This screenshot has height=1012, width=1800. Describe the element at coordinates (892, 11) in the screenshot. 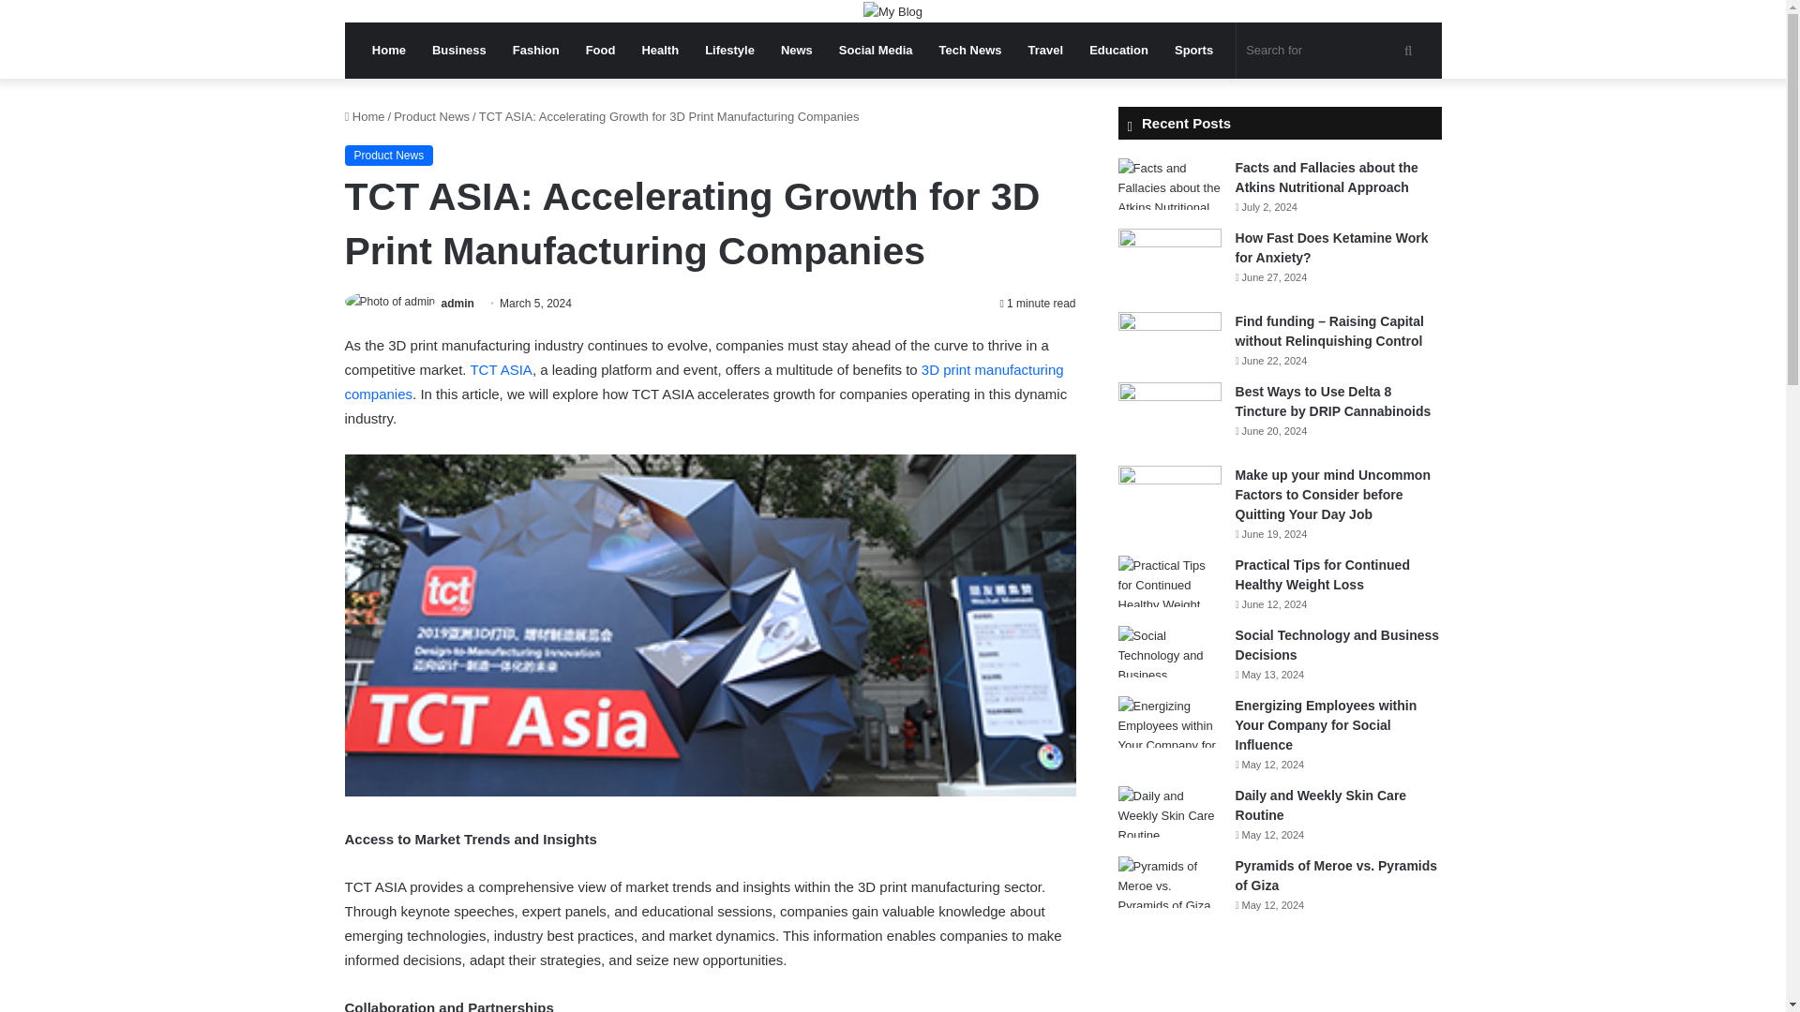

I see `My Blog` at that location.